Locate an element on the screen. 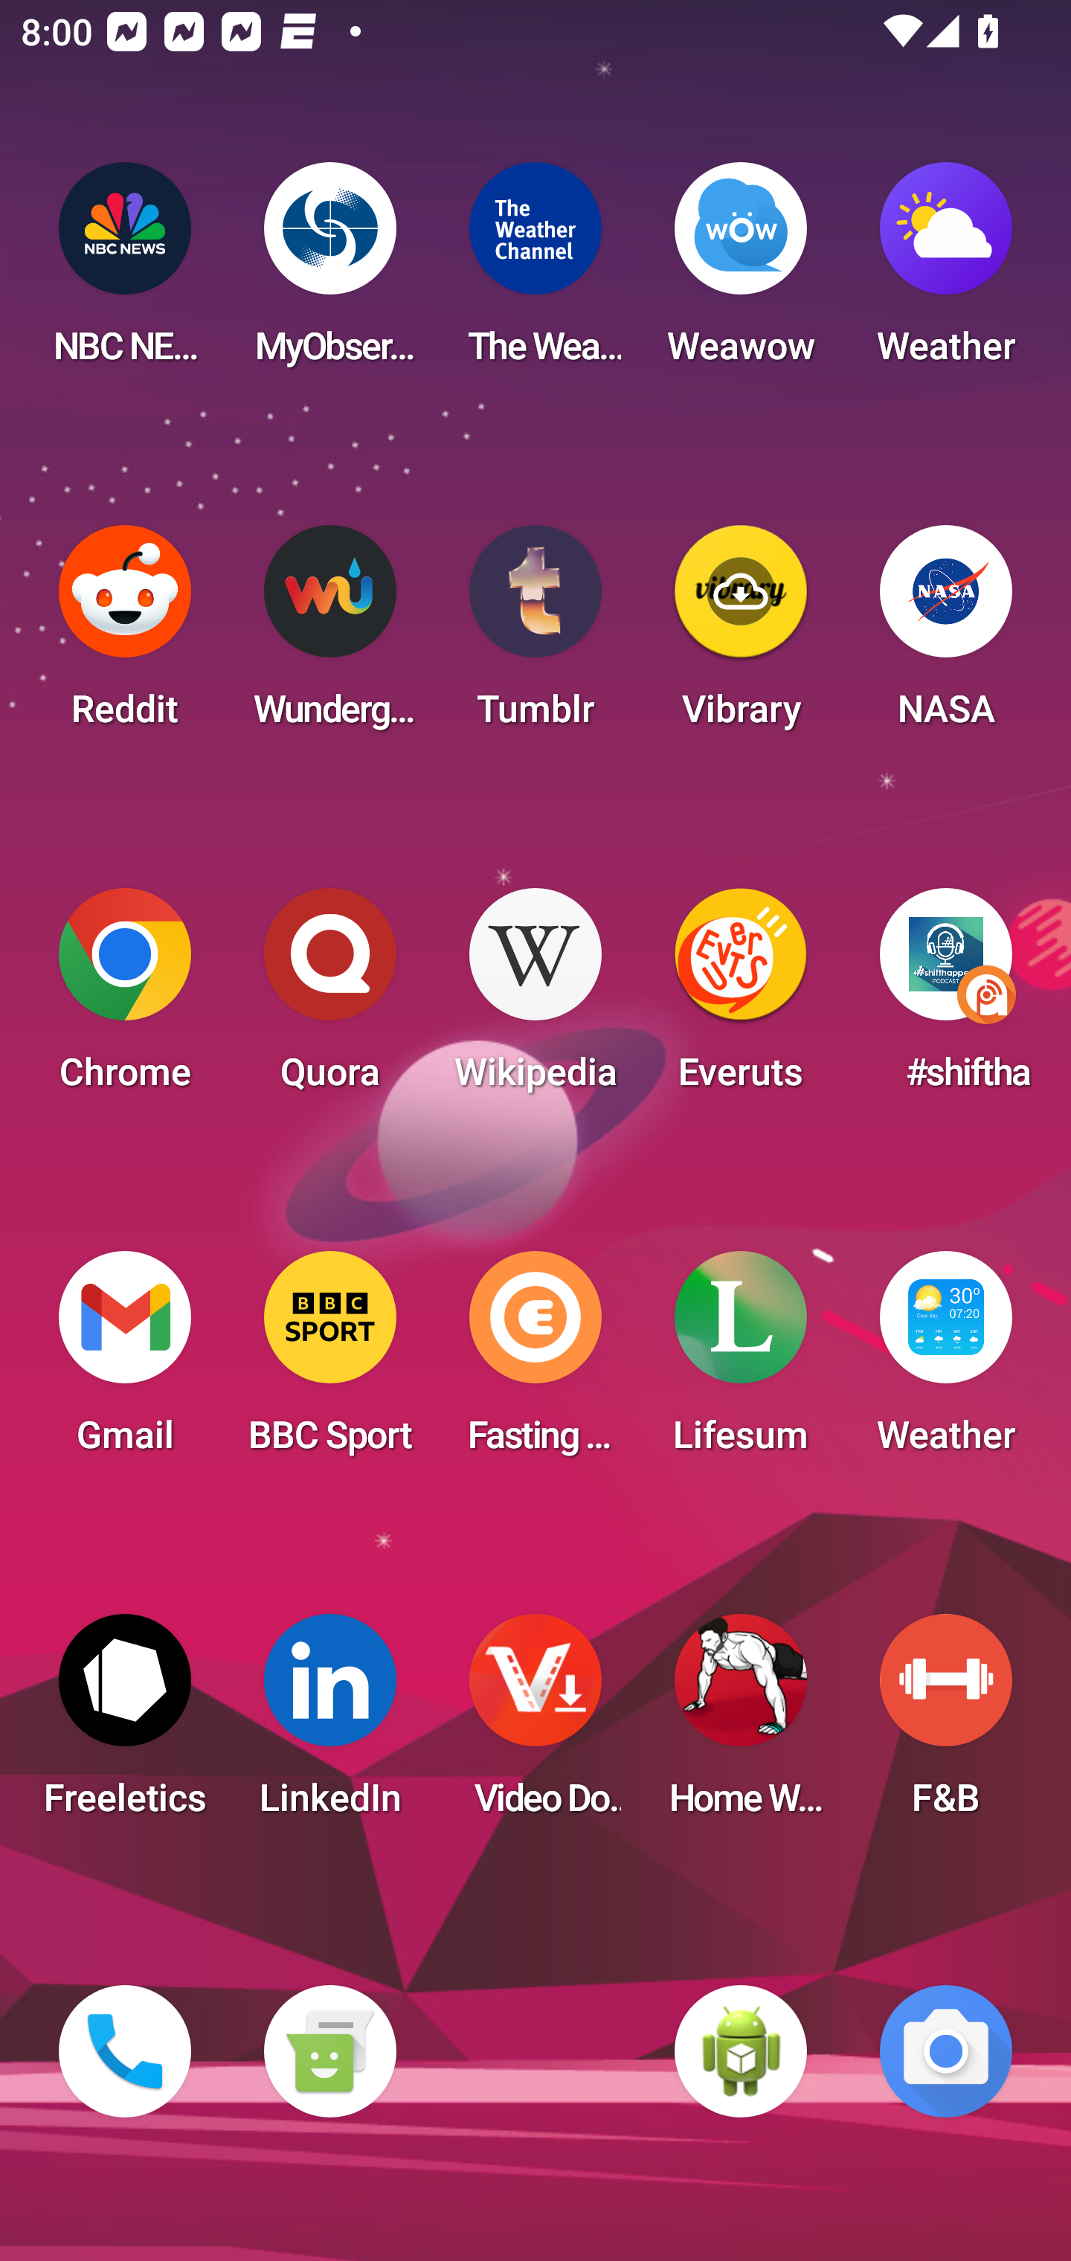 The height and width of the screenshot is (2261, 1071). Everuts is located at coordinates (741, 998).